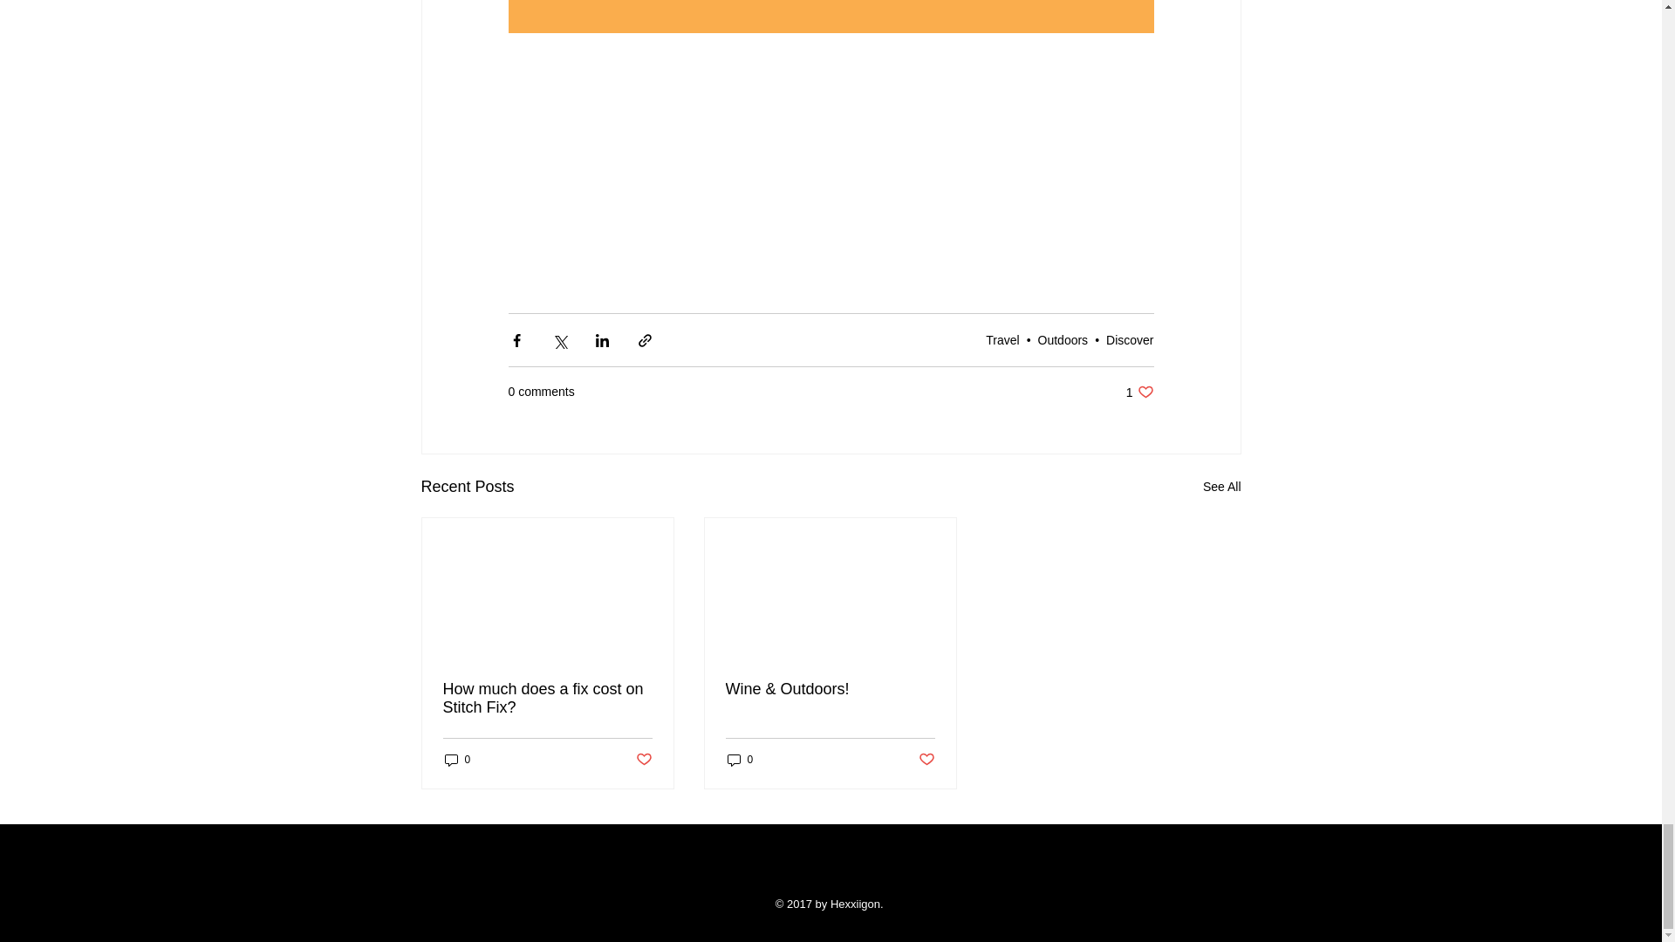 The image size is (1675, 942). Describe the element at coordinates (1129, 340) in the screenshot. I see `Discover` at that location.